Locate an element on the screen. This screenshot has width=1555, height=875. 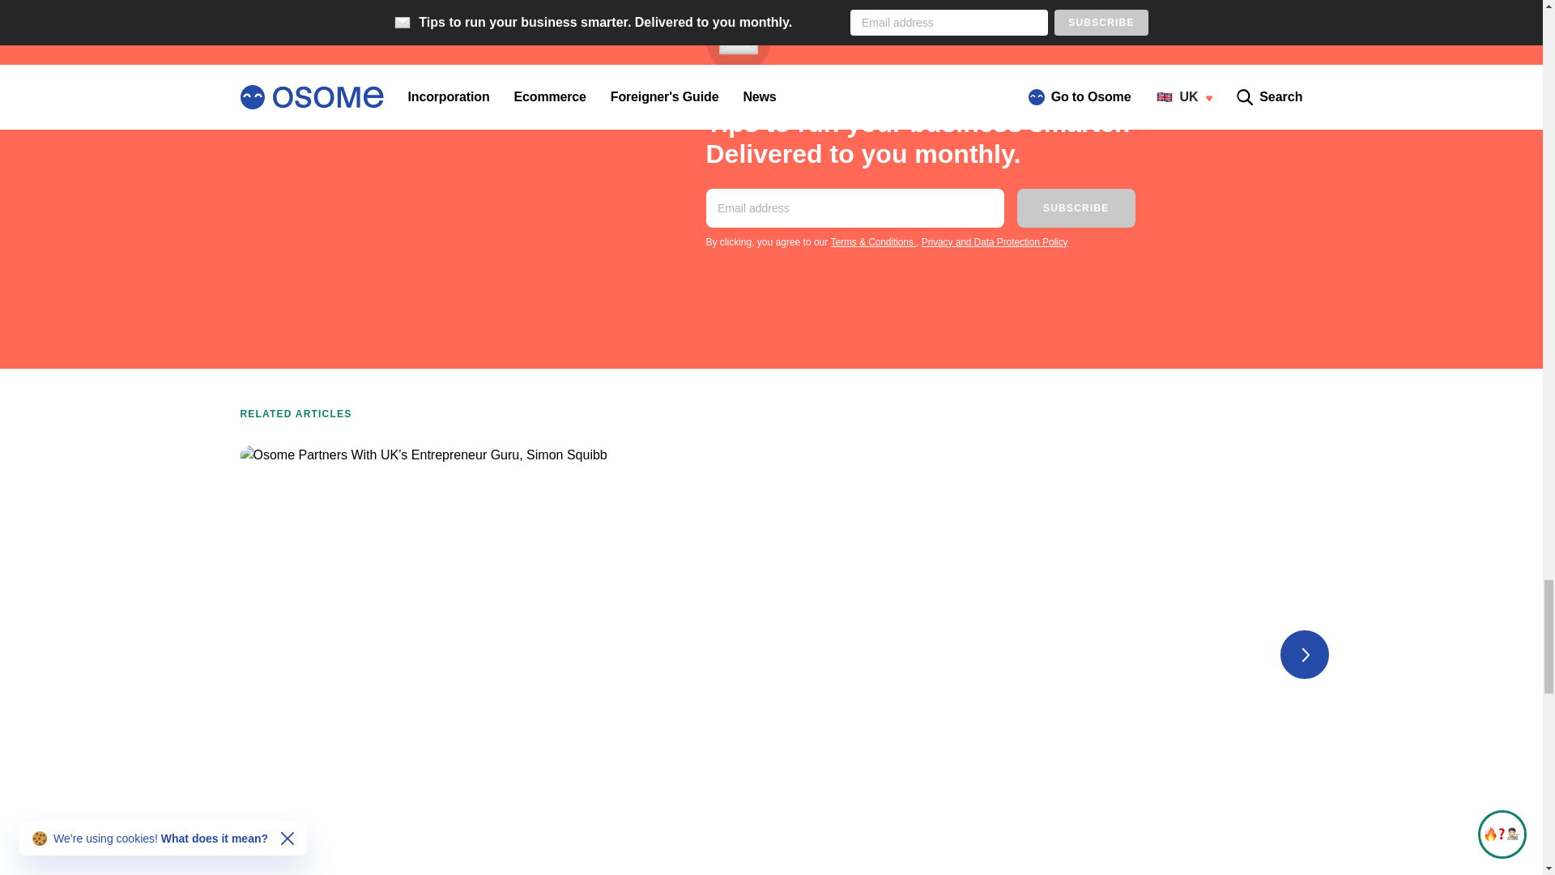
Privacy and Data Protection Policy is located at coordinates (995, 241).